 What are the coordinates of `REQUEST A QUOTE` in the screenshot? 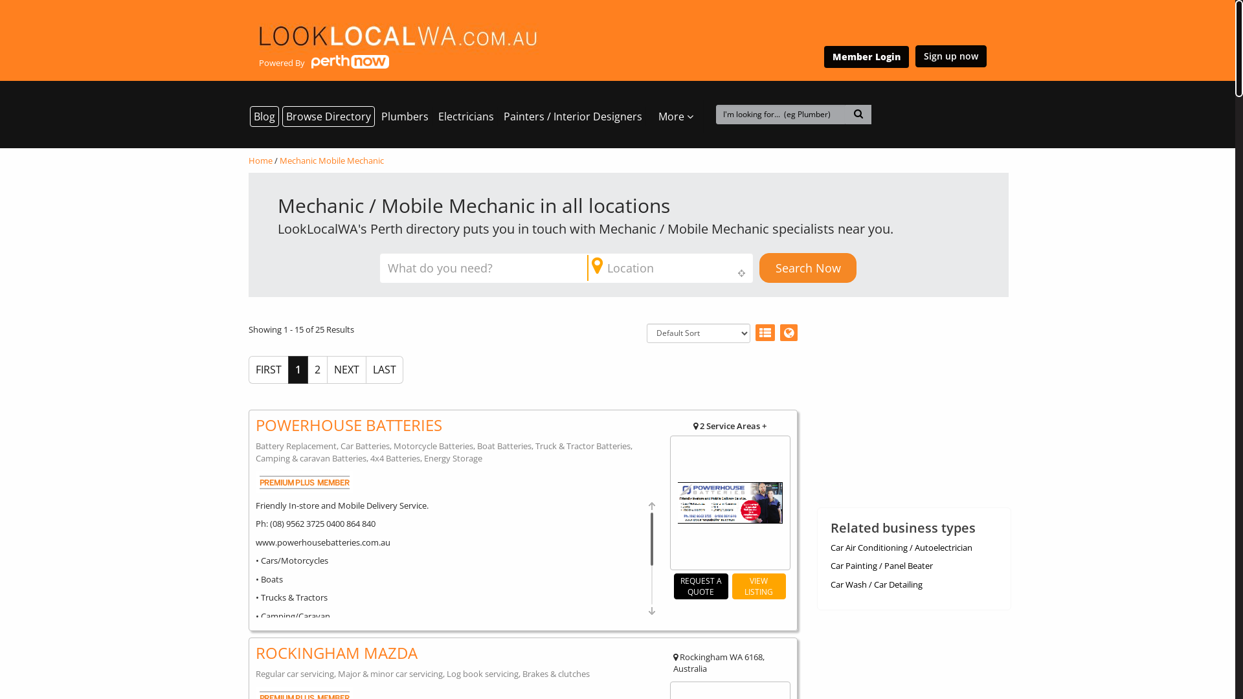 It's located at (701, 586).